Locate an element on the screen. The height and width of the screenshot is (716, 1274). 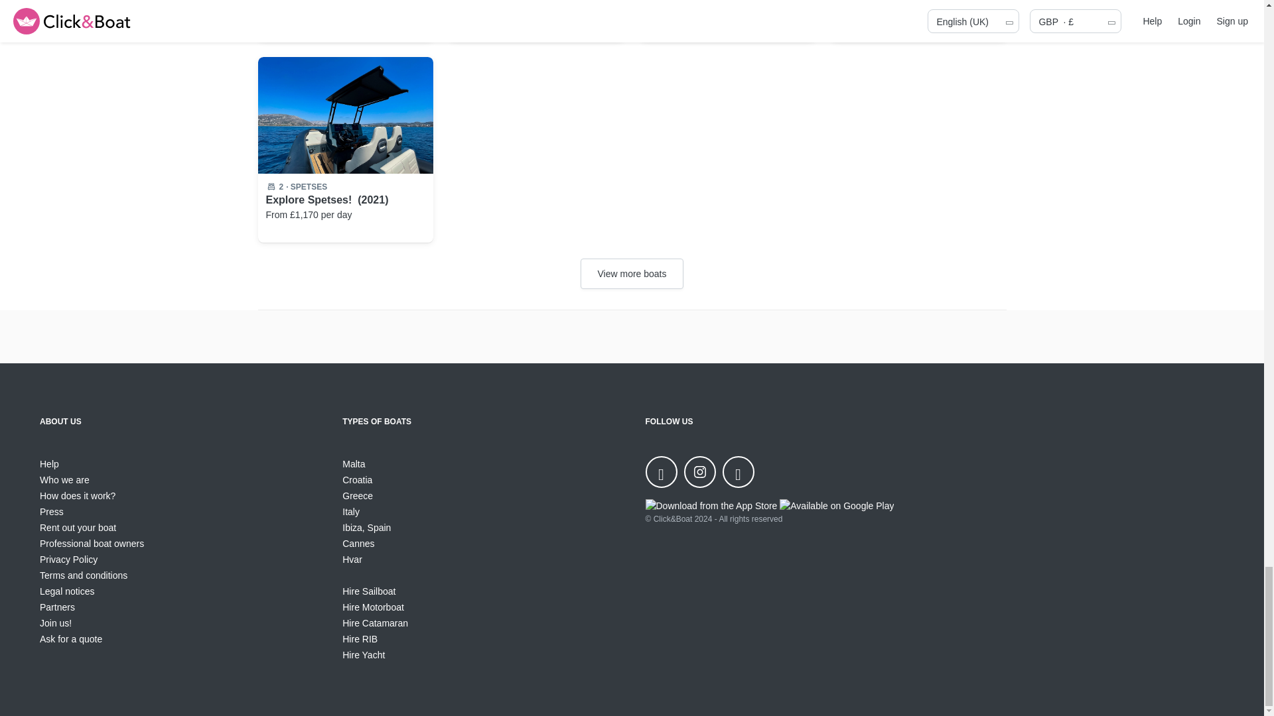
2 berths is located at coordinates (281, 187).